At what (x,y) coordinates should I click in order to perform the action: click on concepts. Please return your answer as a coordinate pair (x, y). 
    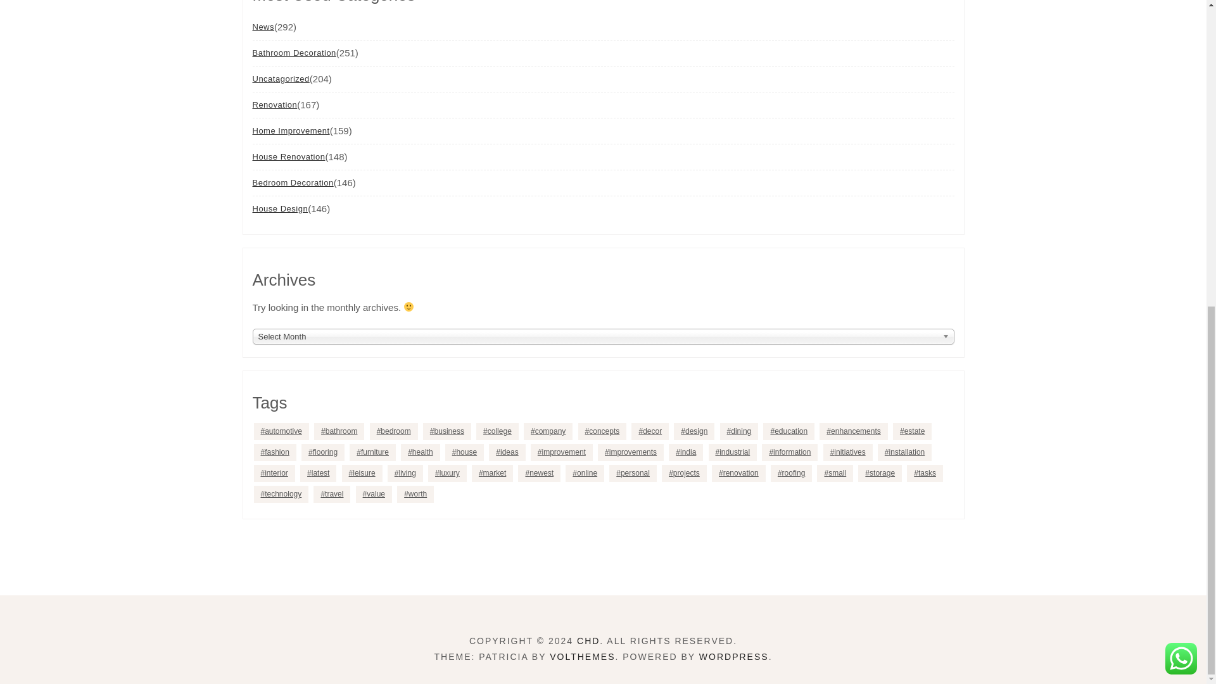
    Looking at the image, I should click on (603, 432).